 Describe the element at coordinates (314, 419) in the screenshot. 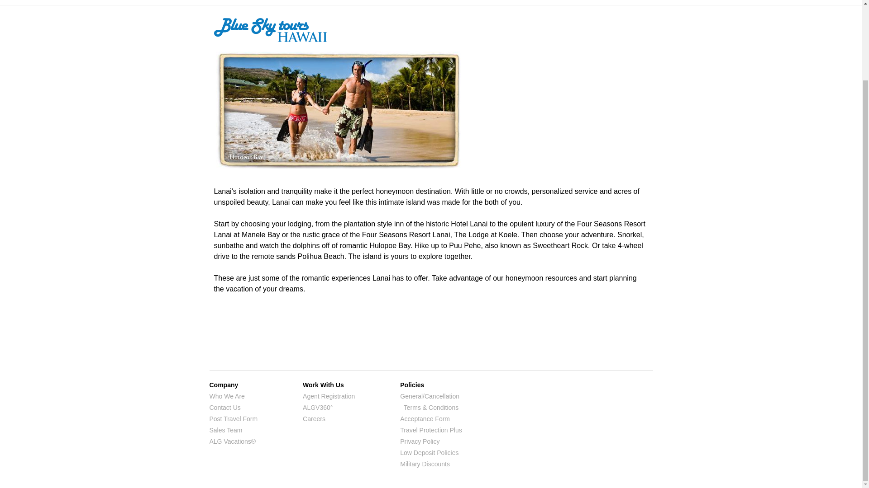

I see `Careers` at that location.